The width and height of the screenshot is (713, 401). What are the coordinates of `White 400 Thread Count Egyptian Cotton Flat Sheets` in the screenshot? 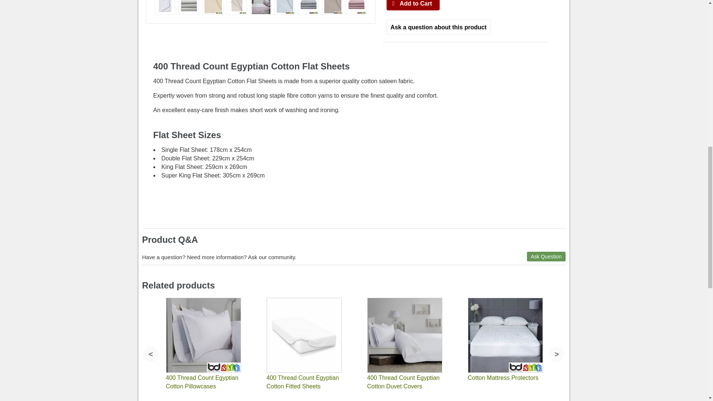 It's located at (165, 7).